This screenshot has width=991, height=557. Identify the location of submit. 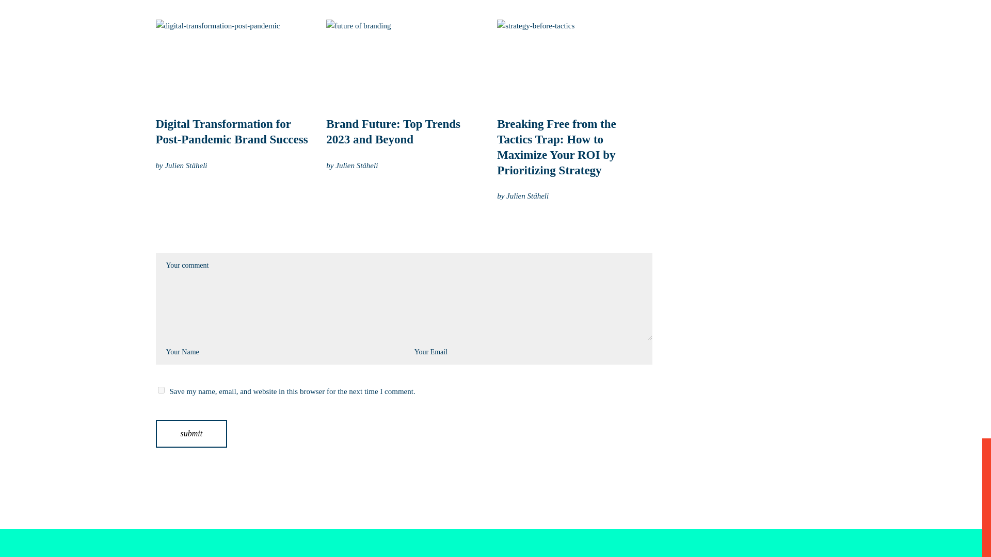
(191, 434).